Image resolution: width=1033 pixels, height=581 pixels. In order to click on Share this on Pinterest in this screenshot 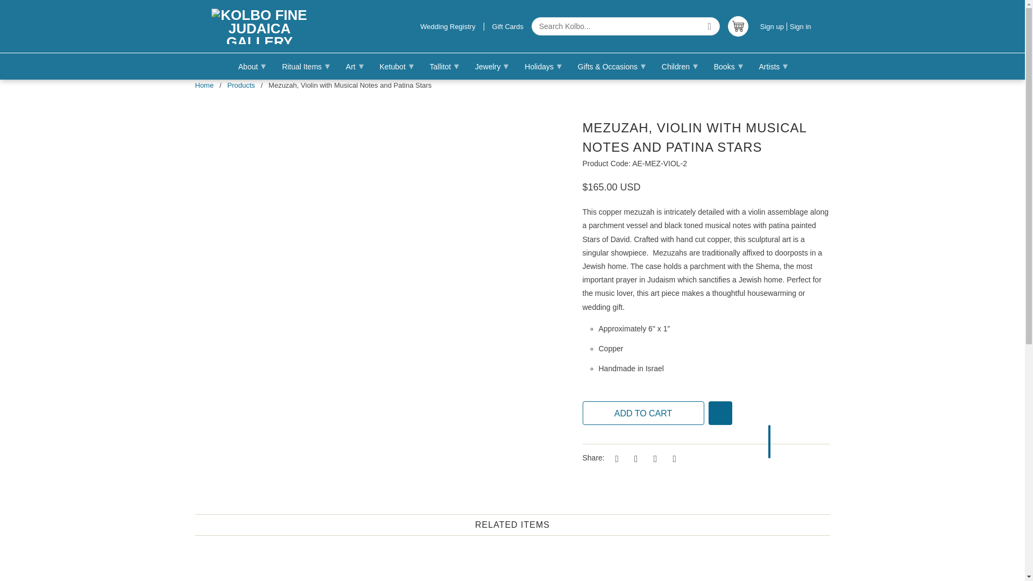, I will do `click(653, 458)`.